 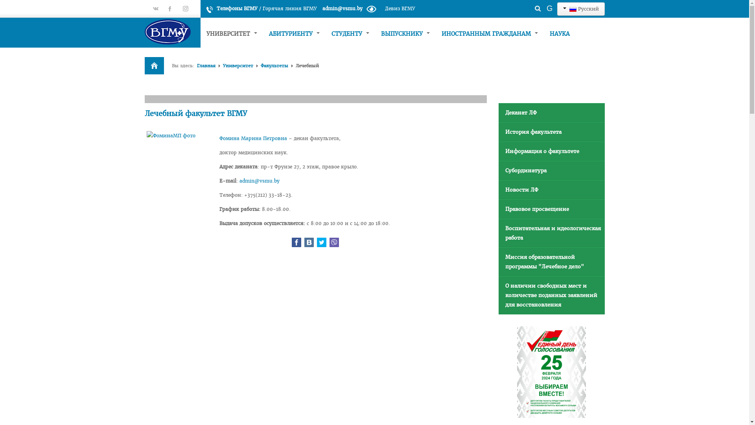 I want to click on admin@vsmu.by, so click(x=343, y=9).